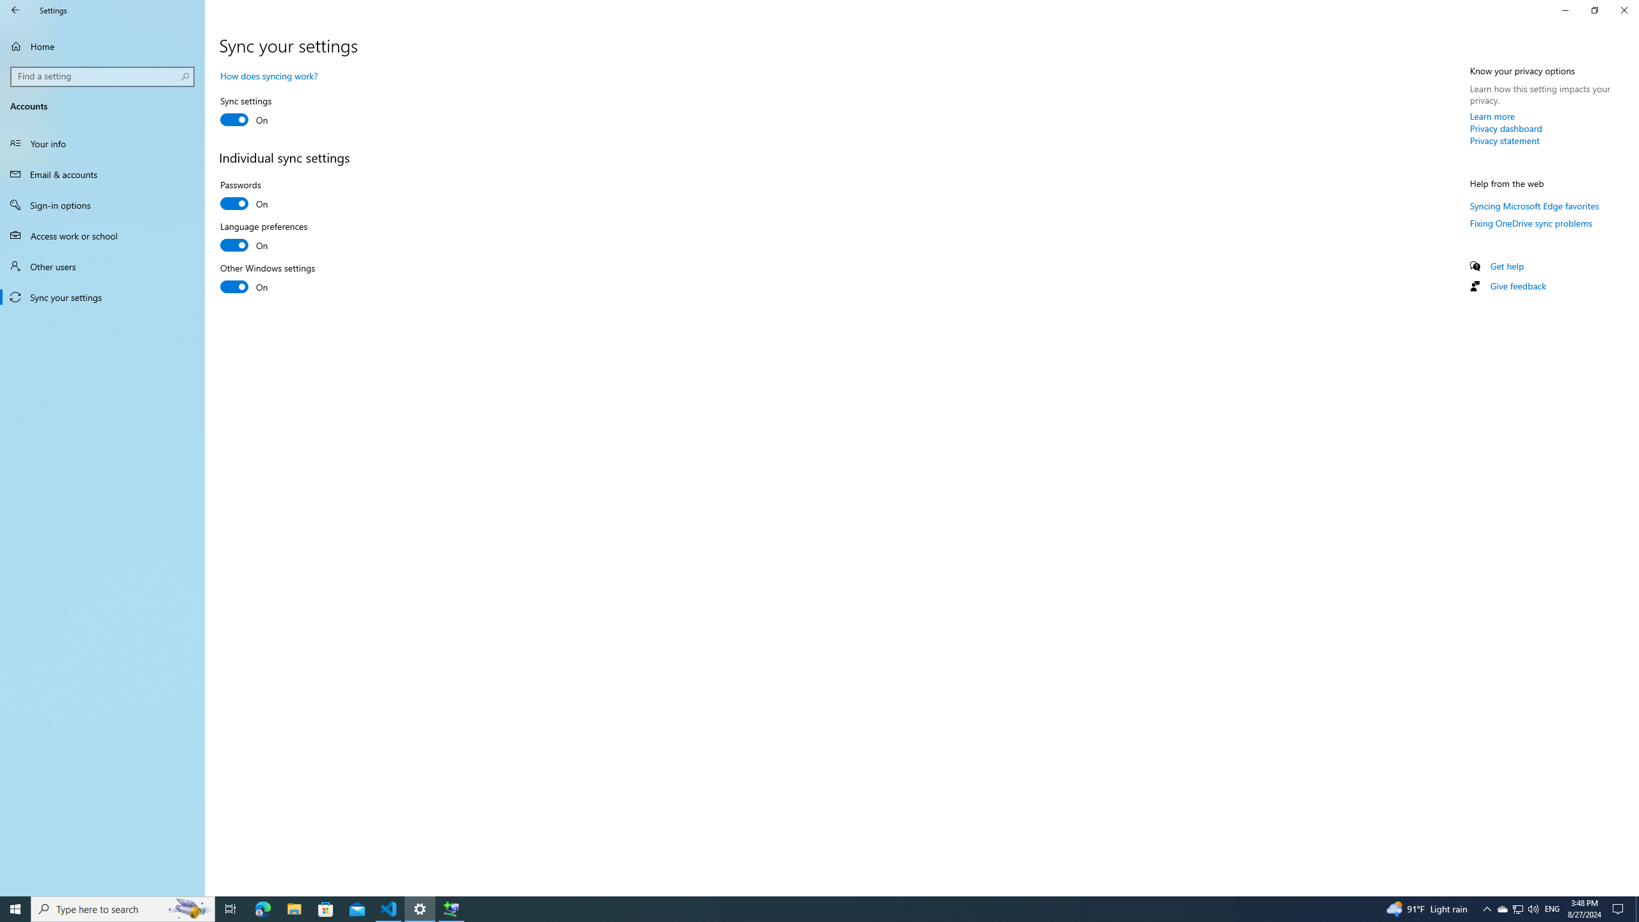 The width and height of the screenshot is (1639, 922). Describe the element at coordinates (326, 909) in the screenshot. I see `Microsoft Store` at that location.